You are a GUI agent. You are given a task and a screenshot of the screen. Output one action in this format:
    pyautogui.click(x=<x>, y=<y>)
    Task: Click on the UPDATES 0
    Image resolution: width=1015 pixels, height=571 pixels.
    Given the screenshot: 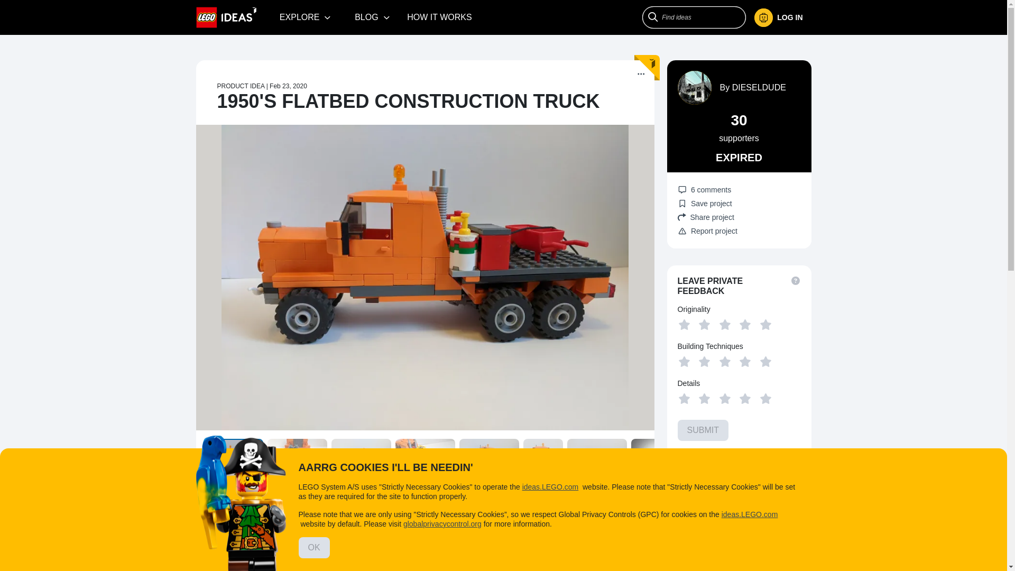 What is the action you would take?
    pyautogui.click(x=294, y=510)
    